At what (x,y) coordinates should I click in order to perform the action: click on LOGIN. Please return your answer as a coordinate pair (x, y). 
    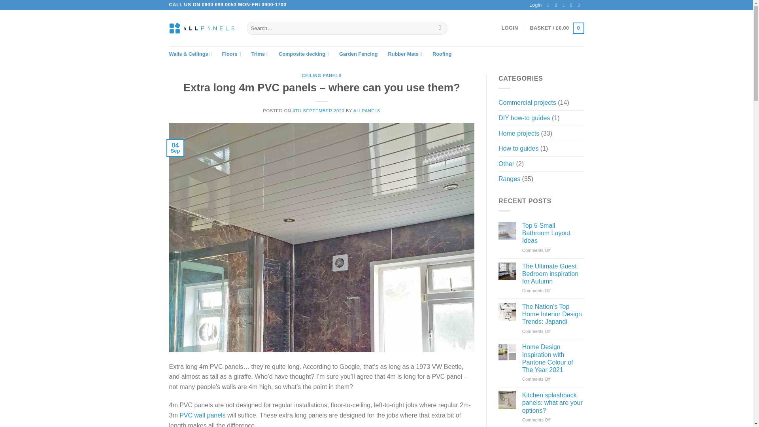
    Looking at the image, I should click on (510, 28).